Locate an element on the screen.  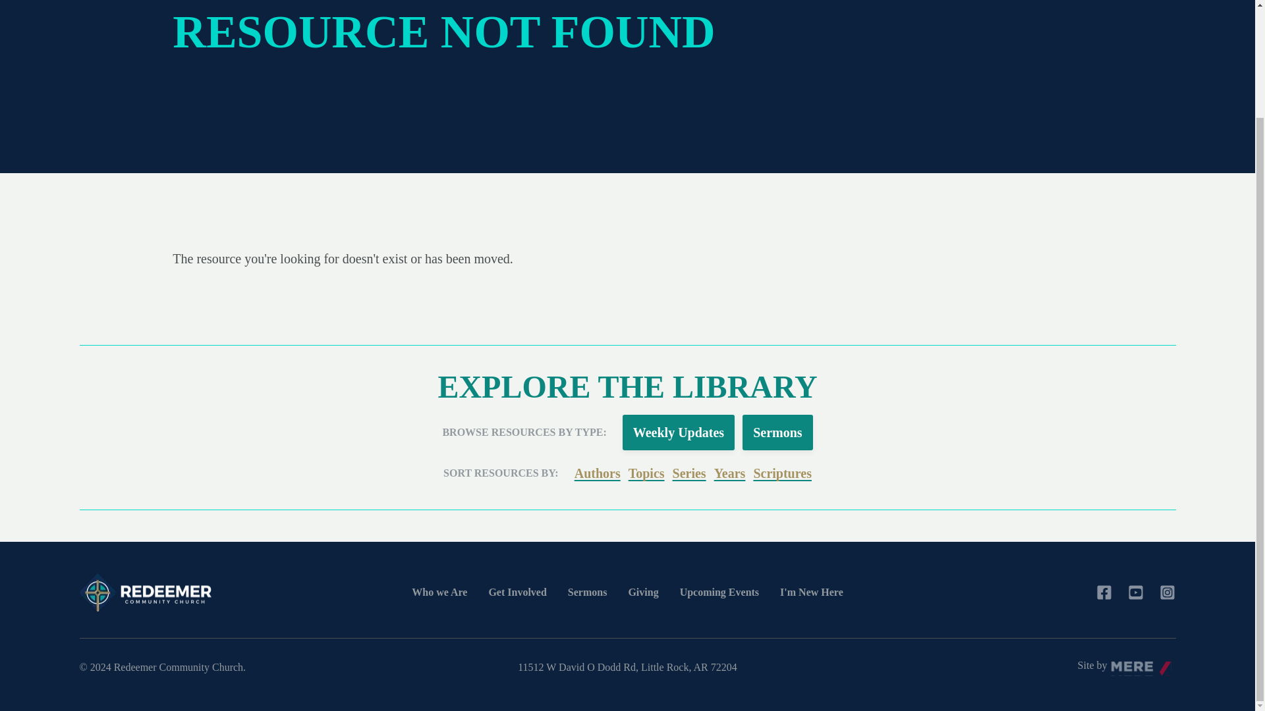
Sermons is located at coordinates (588, 592).